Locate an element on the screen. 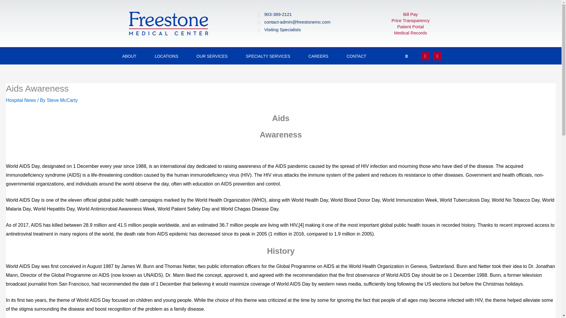  Medical Records is located at coordinates (410, 32).